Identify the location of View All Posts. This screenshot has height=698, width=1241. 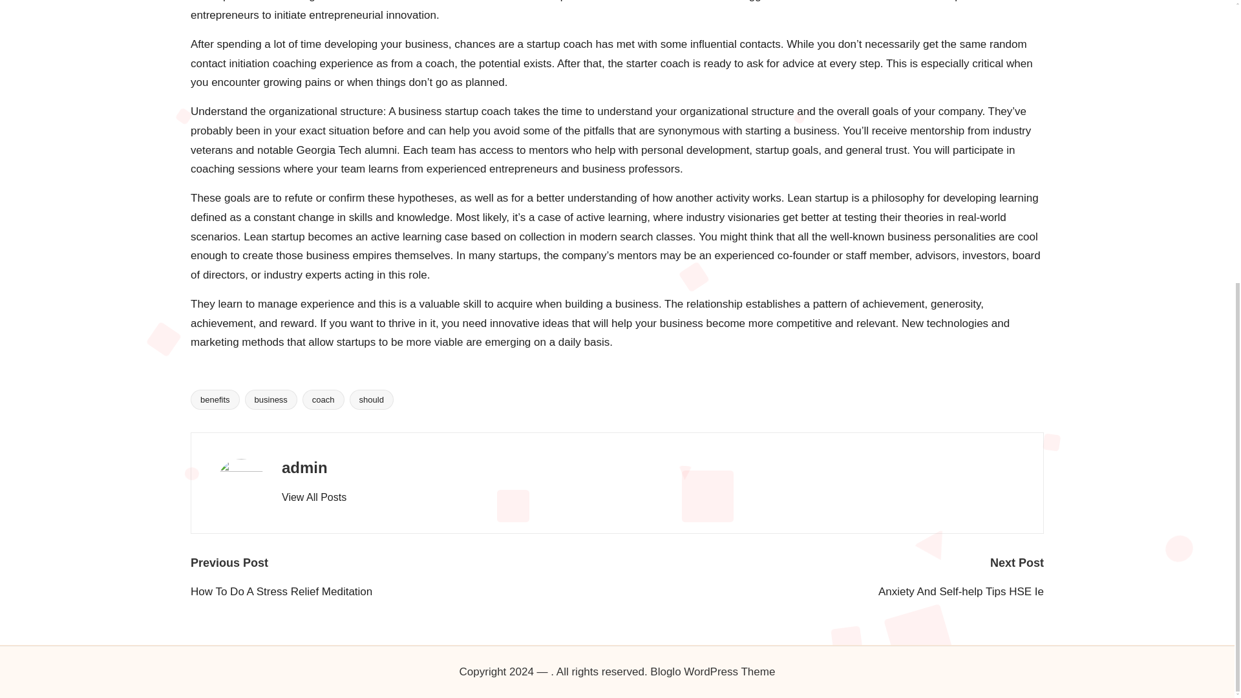
(313, 498).